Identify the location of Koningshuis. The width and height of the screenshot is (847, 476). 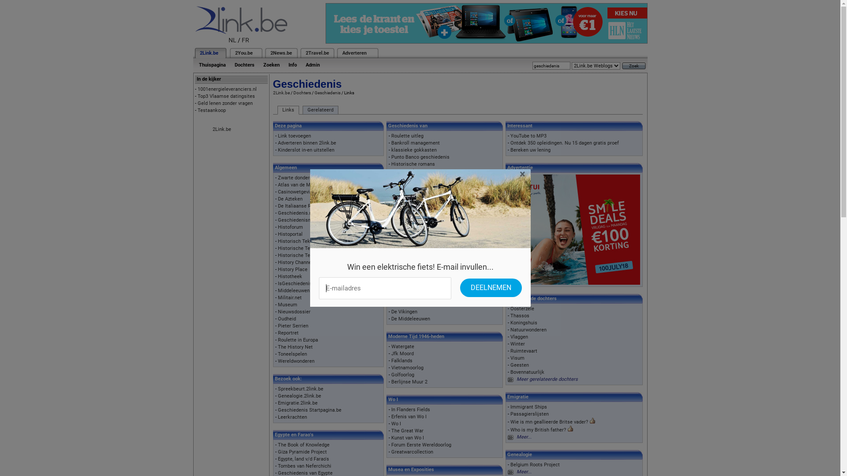
(524, 323).